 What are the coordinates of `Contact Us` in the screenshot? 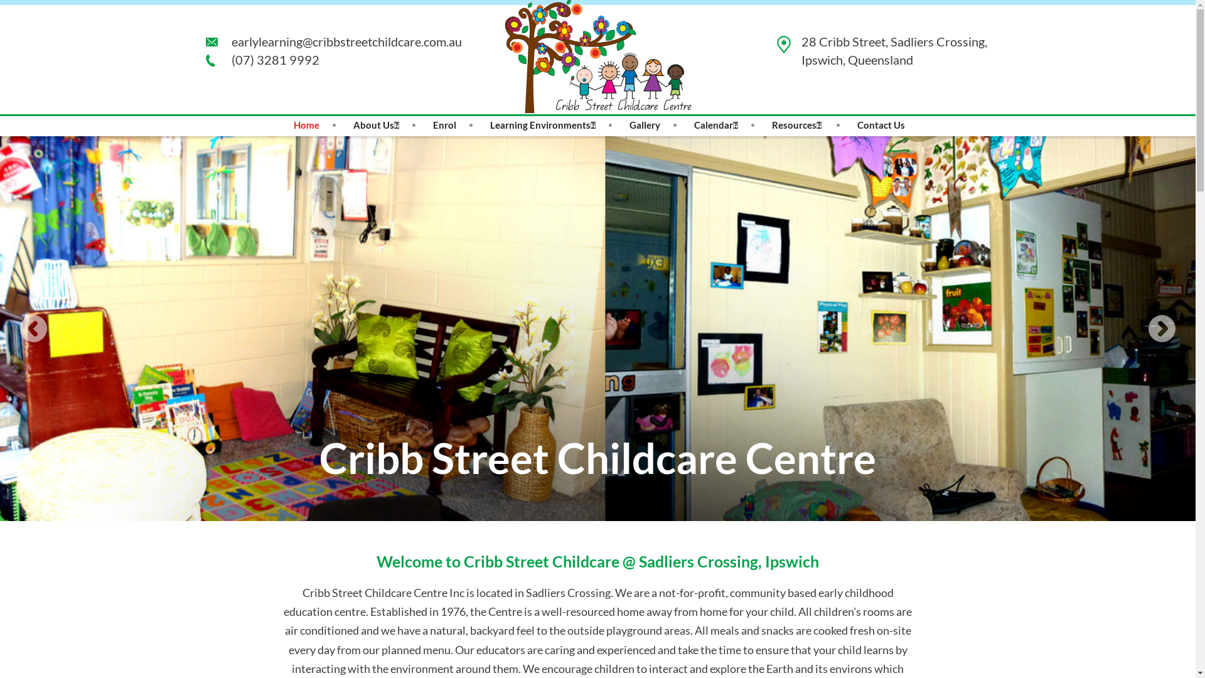 It's located at (881, 126).